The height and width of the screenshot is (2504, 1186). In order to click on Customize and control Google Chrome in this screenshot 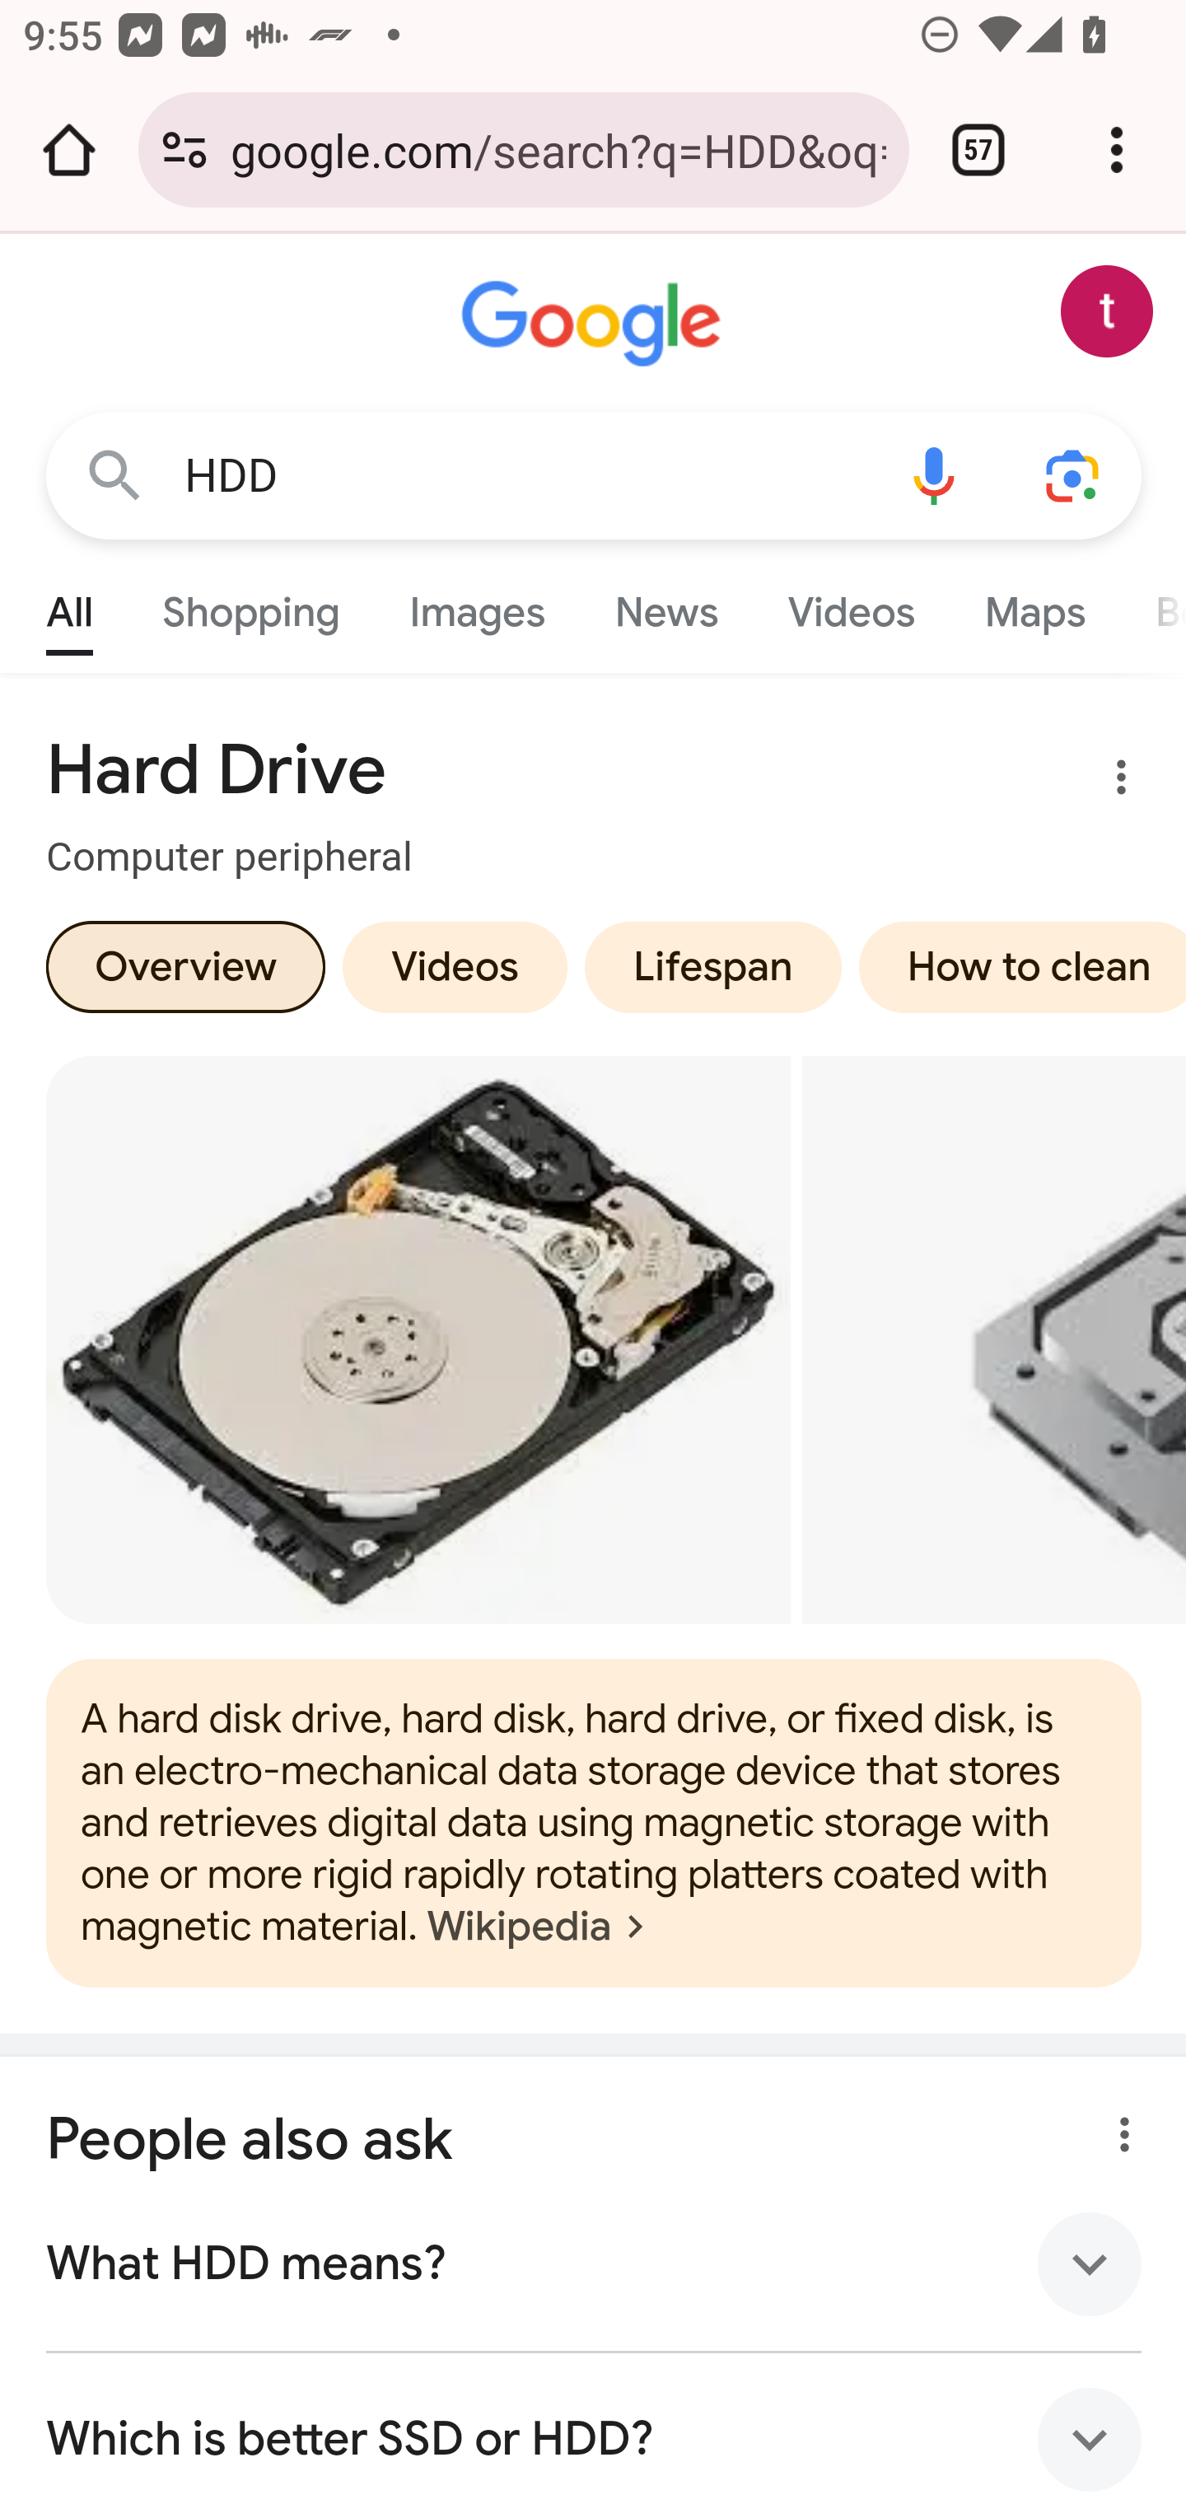, I will do `click(1117, 150)`.